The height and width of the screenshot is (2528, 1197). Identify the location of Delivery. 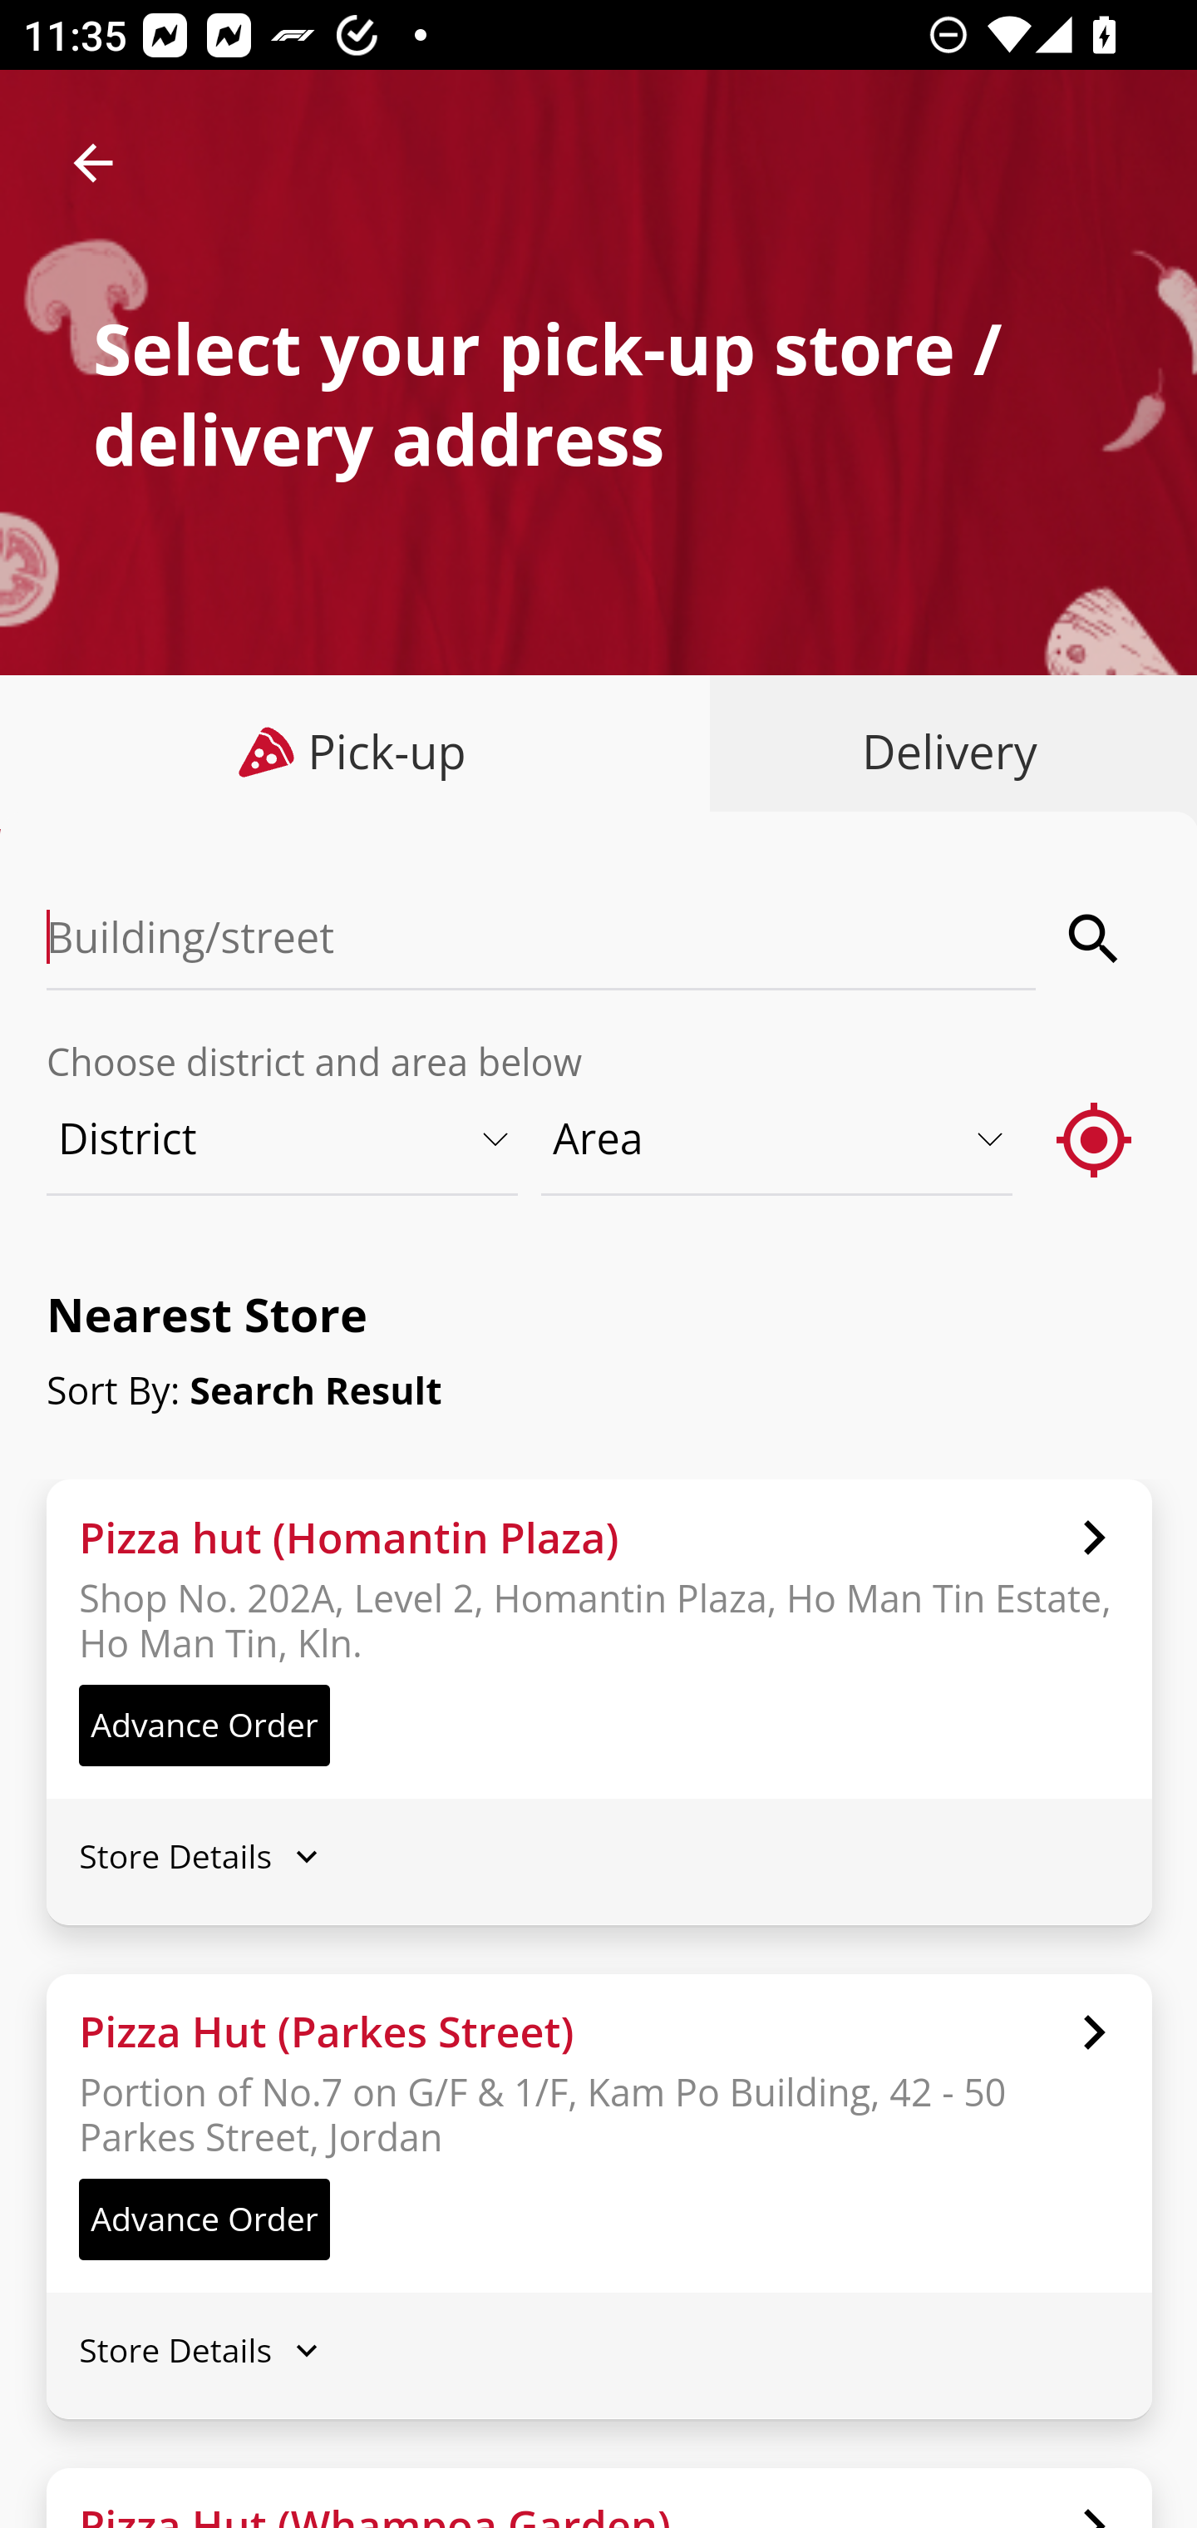
(943, 752).